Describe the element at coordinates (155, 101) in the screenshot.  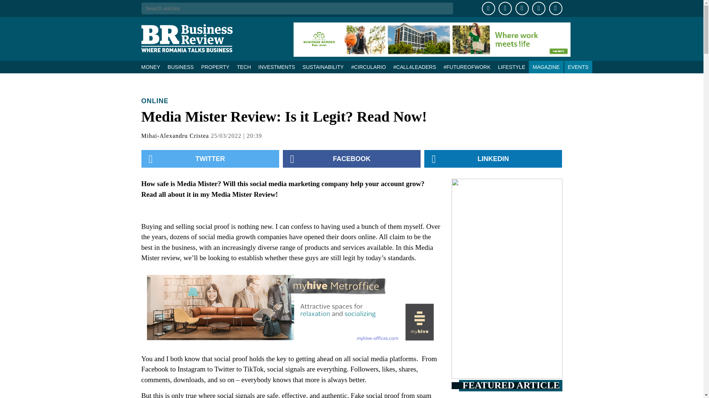
I see `ONLINE` at that location.